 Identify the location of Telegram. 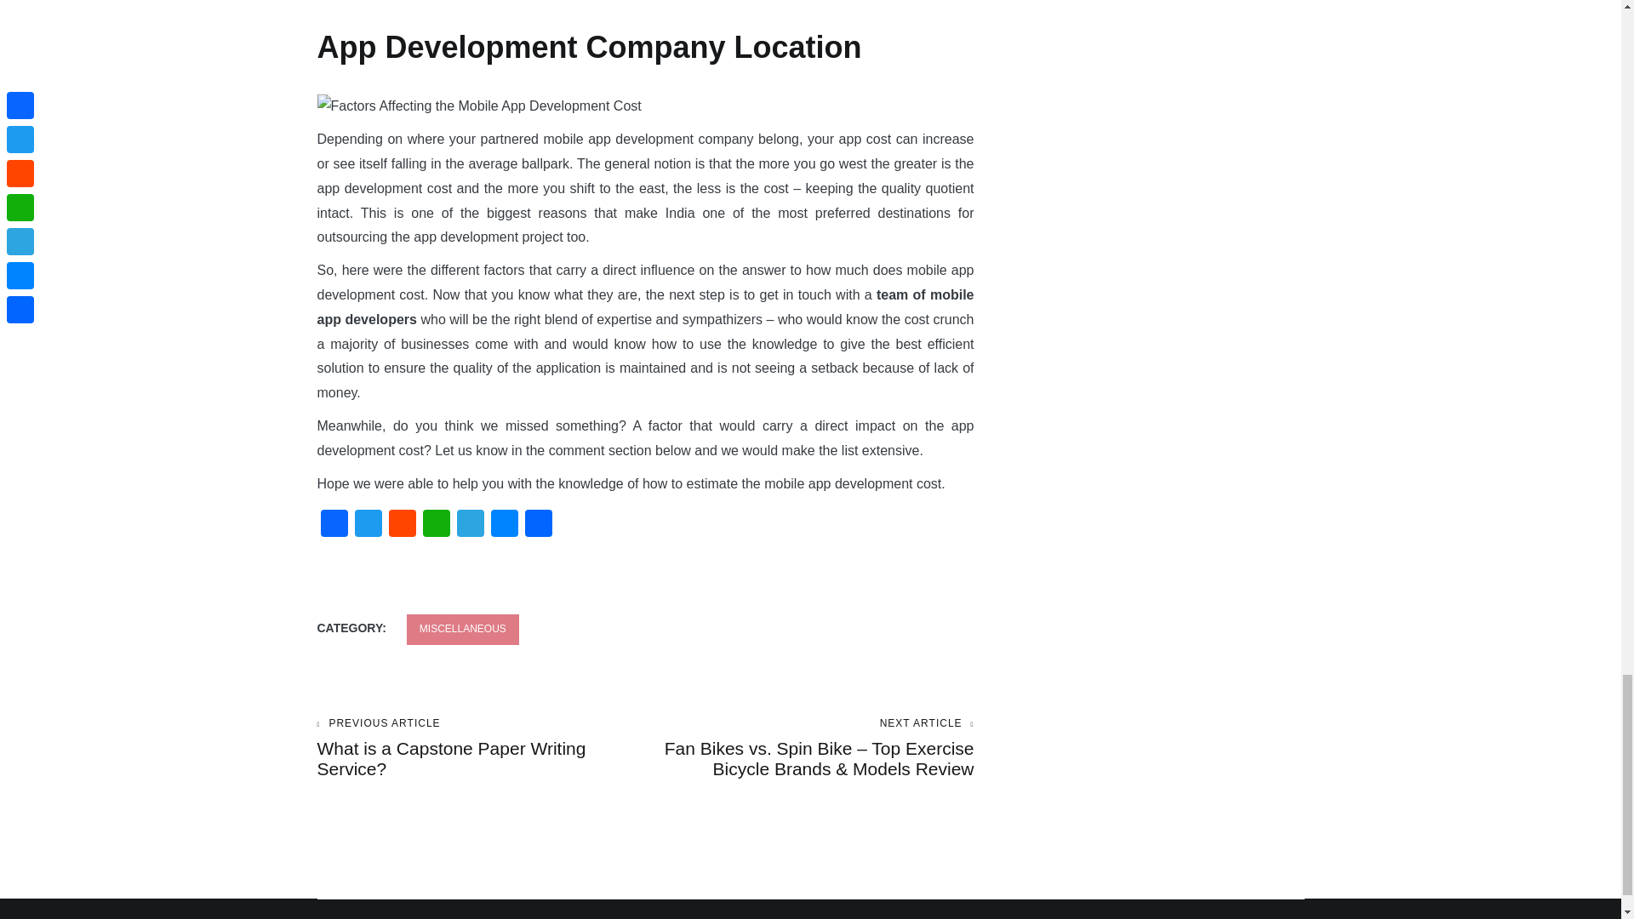
(470, 526).